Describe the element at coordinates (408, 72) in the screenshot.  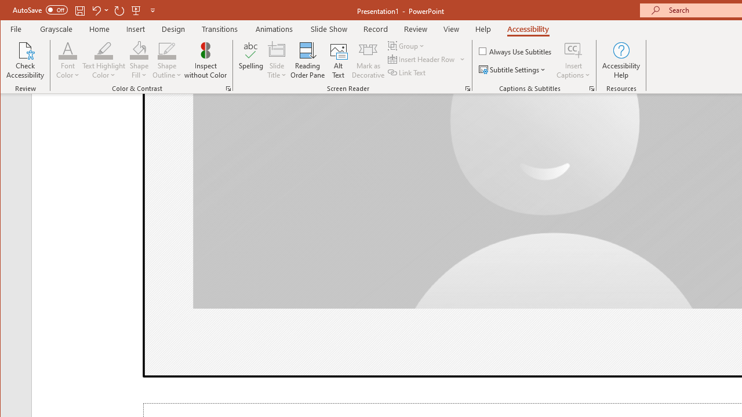
I see `Link Text` at that location.